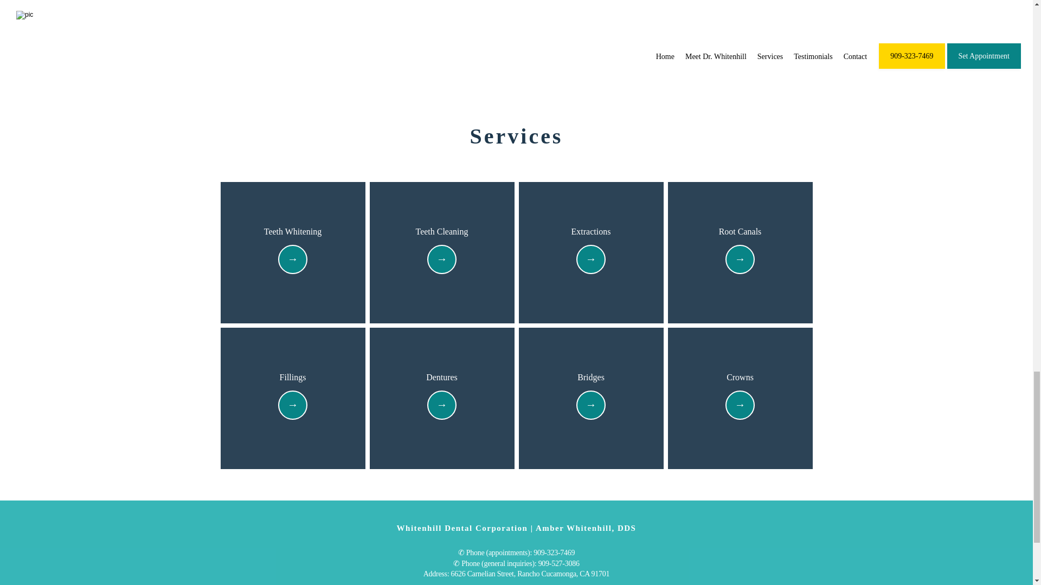 Image resolution: width=1041 pixels, height=585 pixels. I want to click on Extractions, so click(591, 232).